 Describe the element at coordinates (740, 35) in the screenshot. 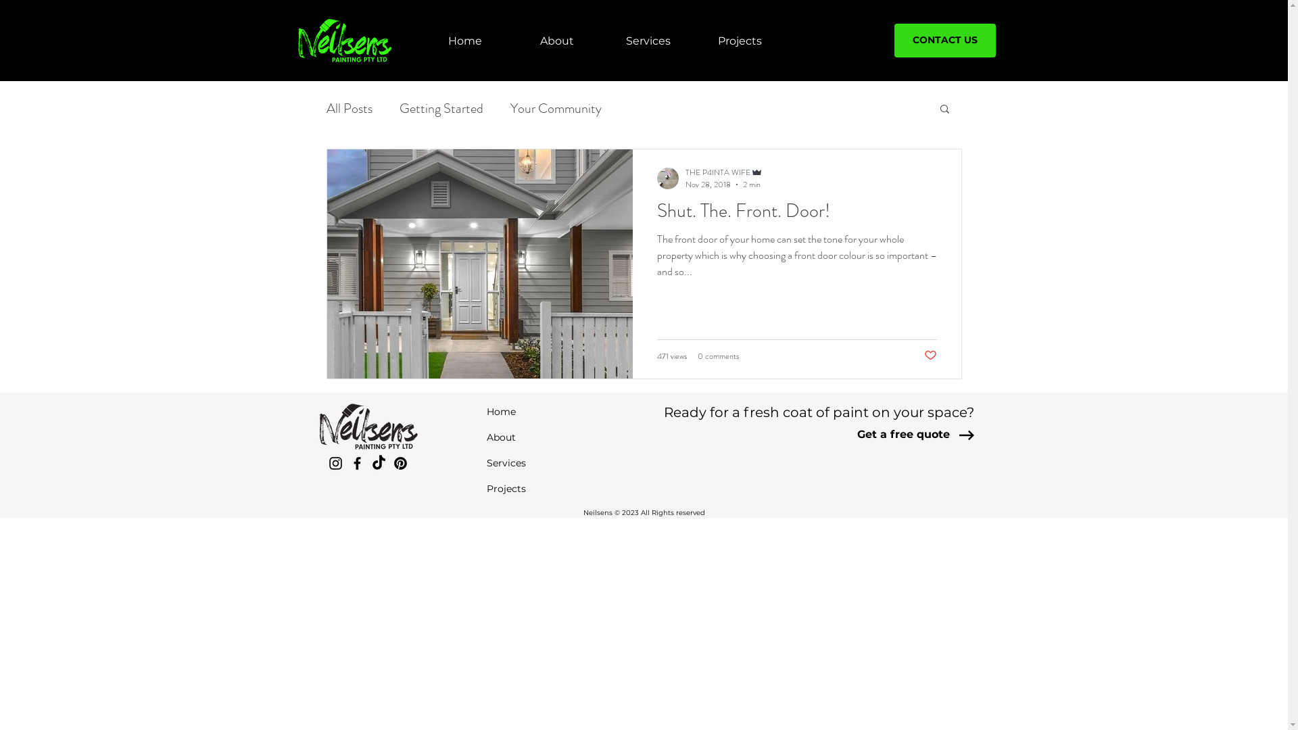

I see `Projects` at that location.